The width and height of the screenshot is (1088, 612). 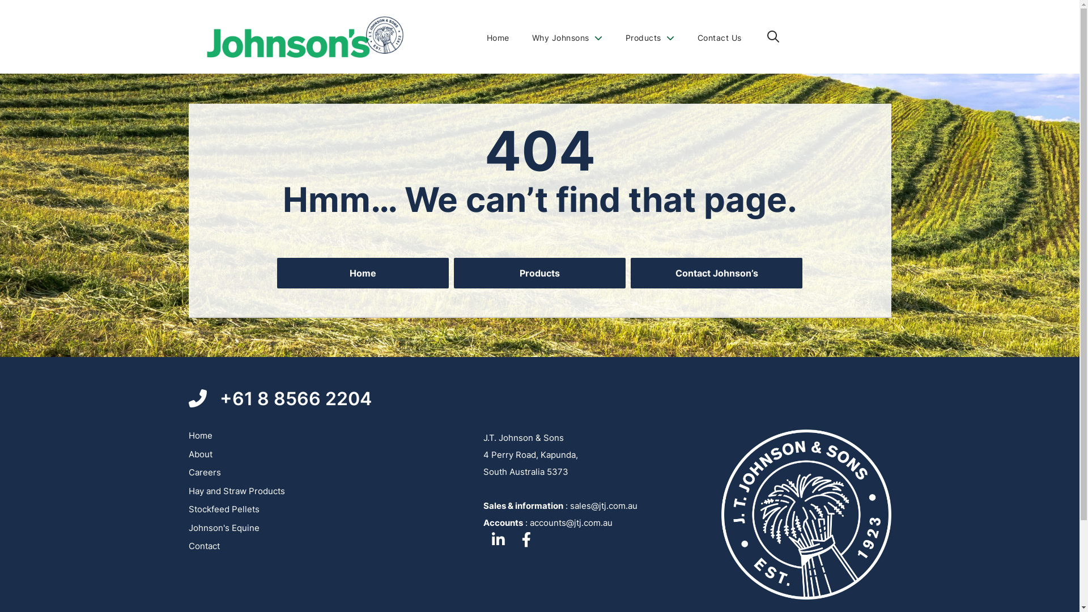 What do you see at coordinates (719, 37) in the screenshot?
I see `Contact Us` at bounding box center [719, 37].